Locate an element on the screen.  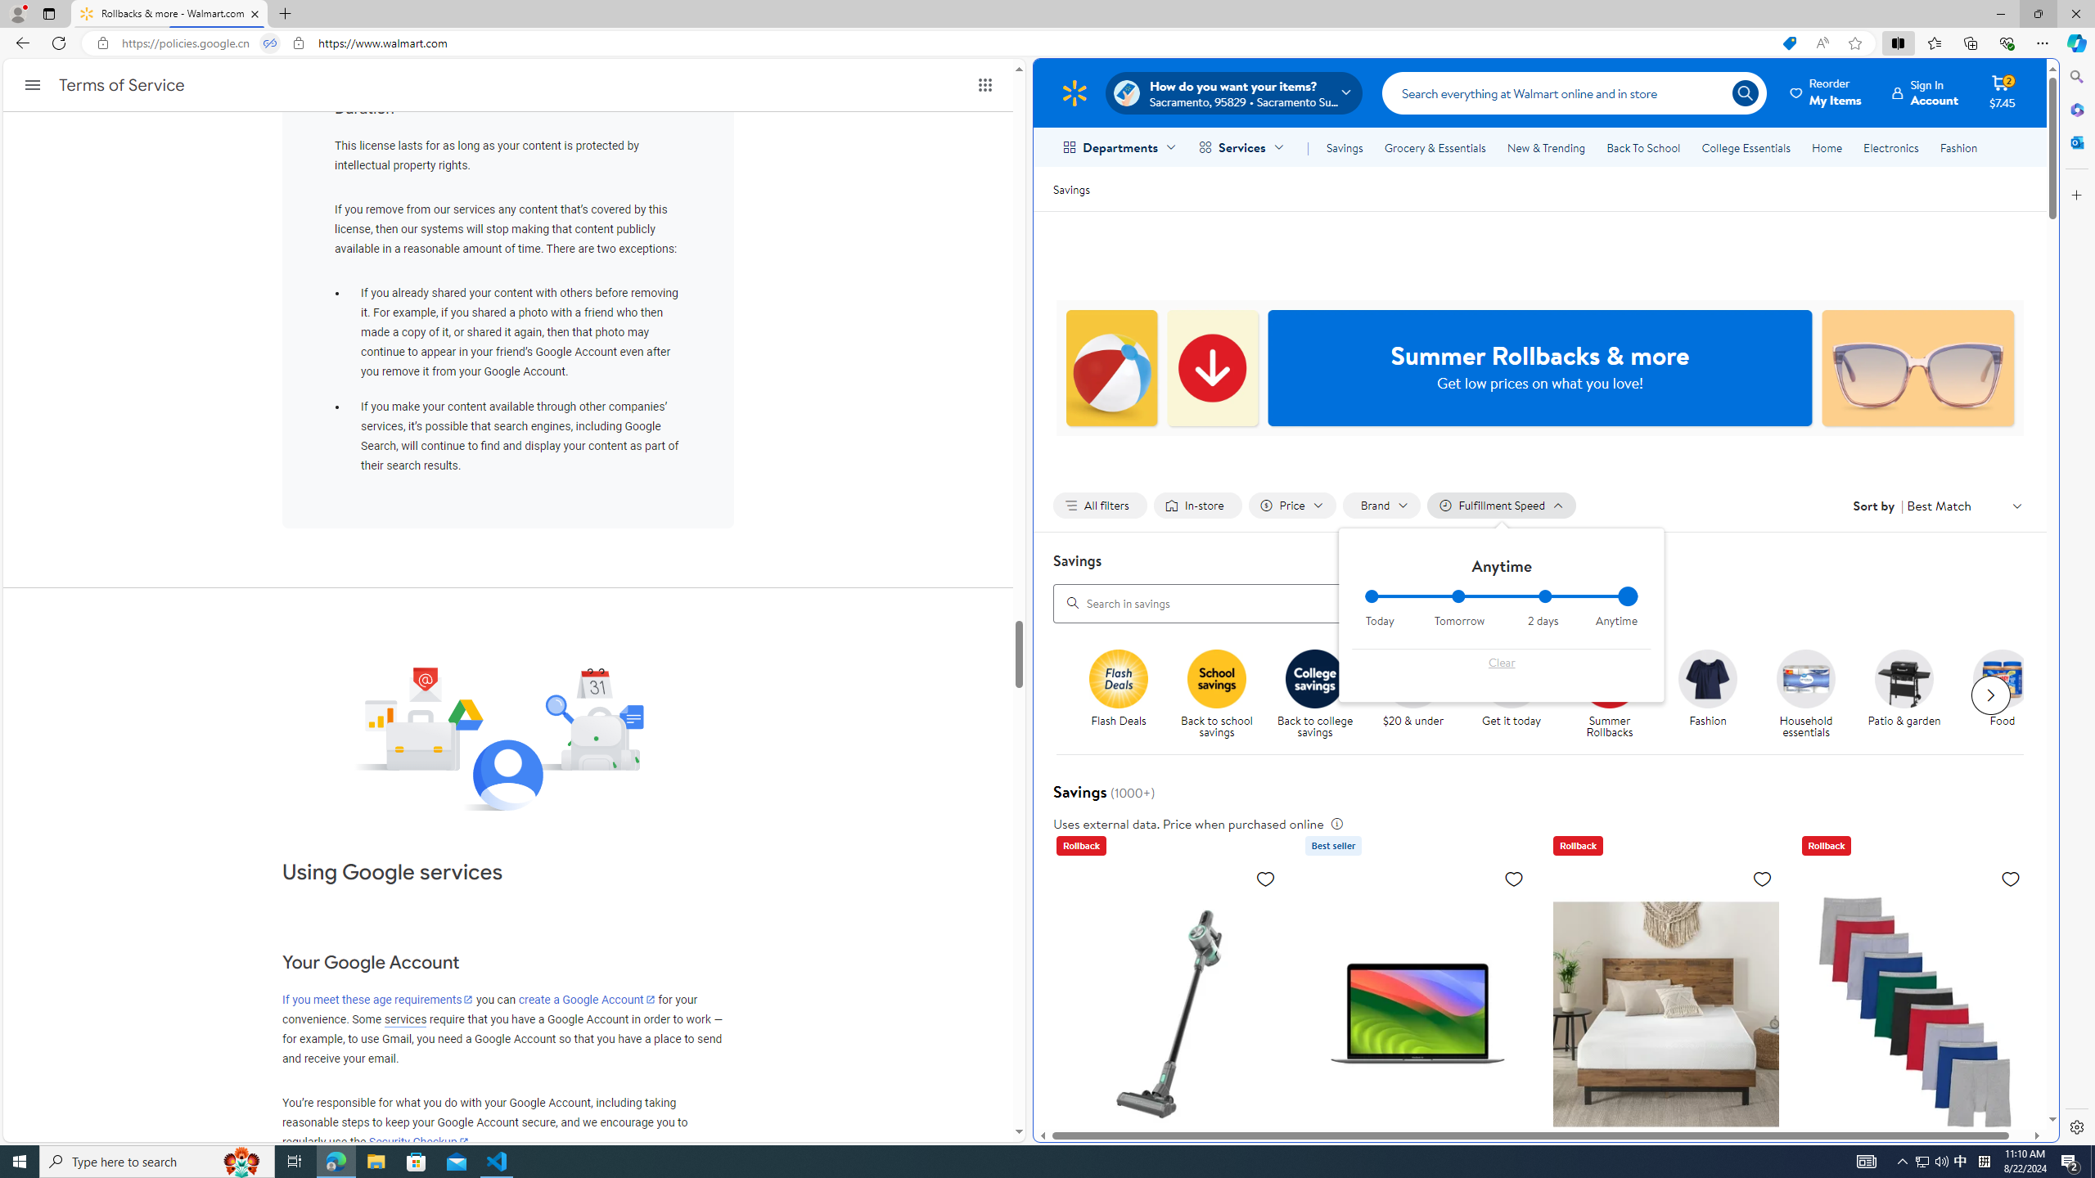
ReorderMy Items is located at coordinates (1827, 92).